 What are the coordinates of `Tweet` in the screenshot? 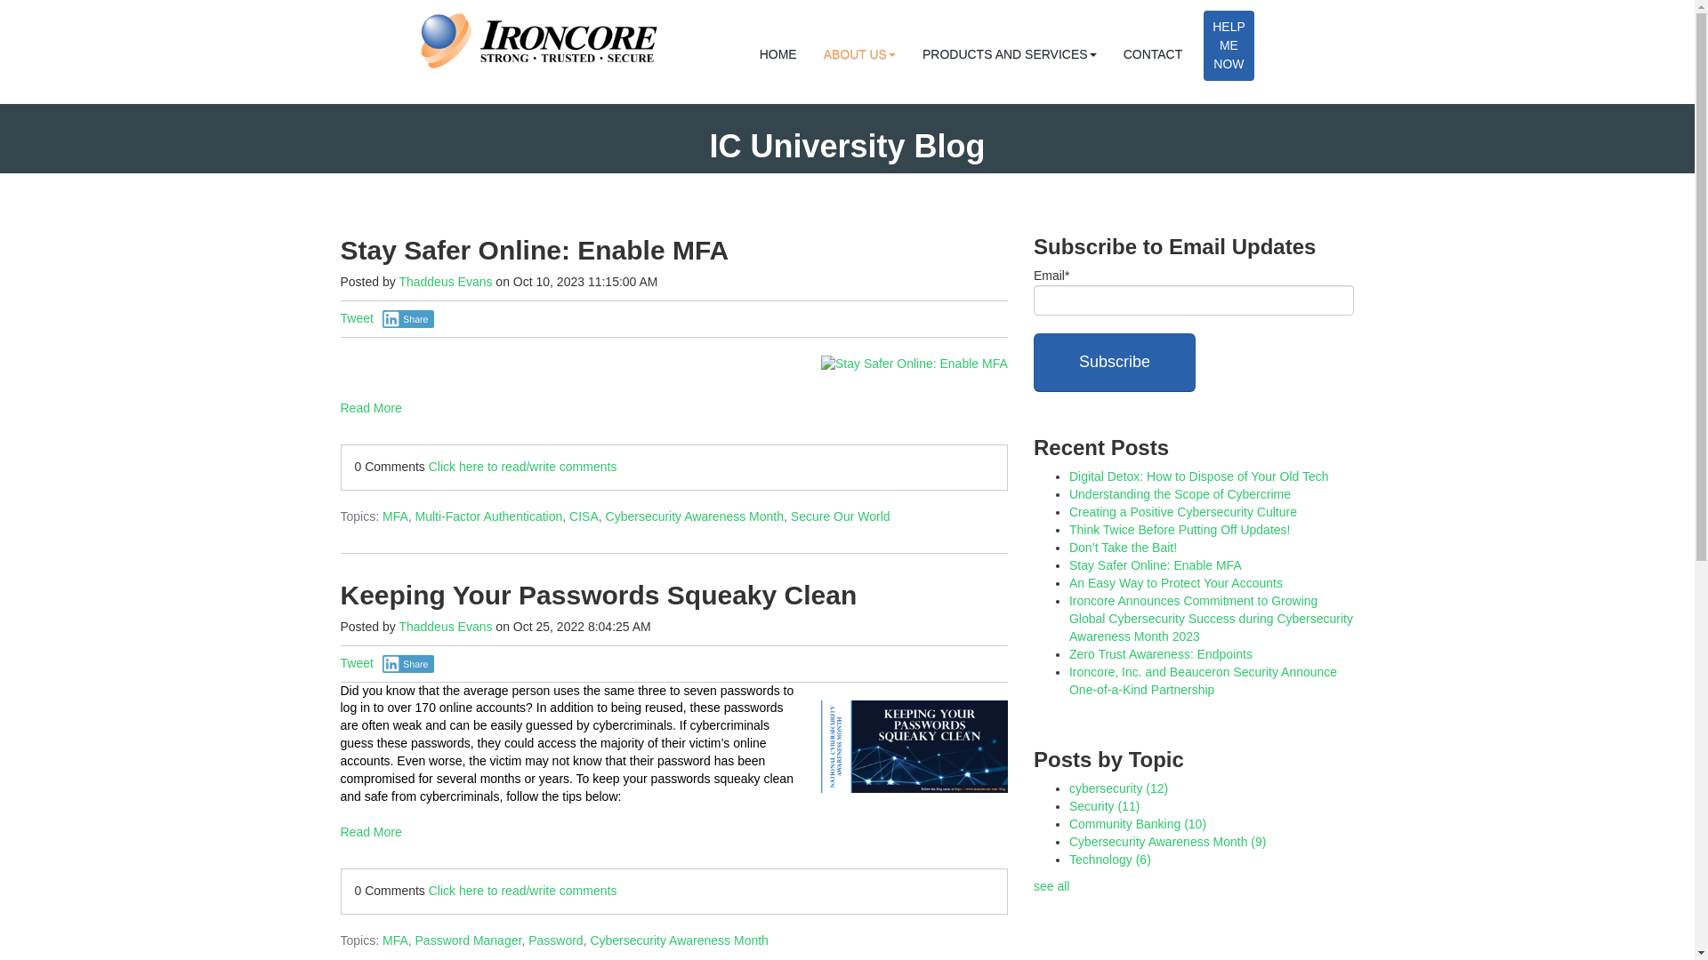 It's located at (356, 318).